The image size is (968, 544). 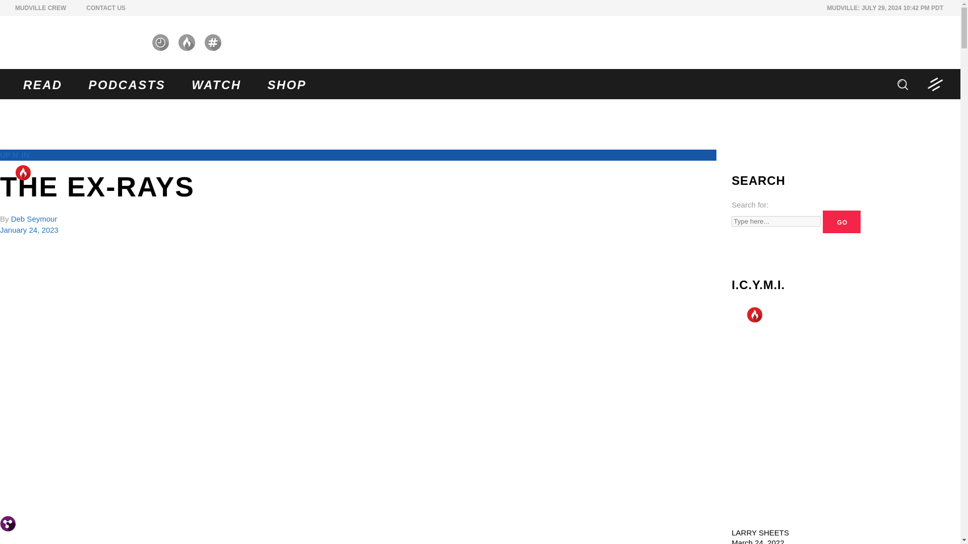 What do you see at coordinates (43, 84) in the screenshot?
I see `READ` at bounding box center [43, 84].